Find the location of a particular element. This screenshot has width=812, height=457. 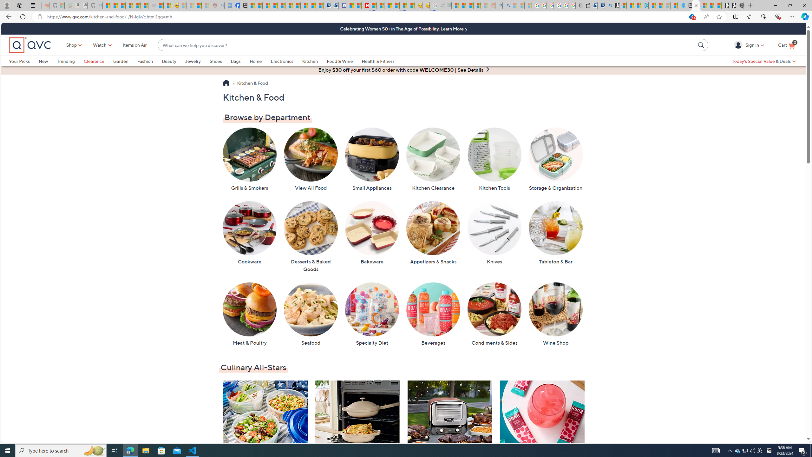

Search Submit is located at coordinates (702, 45).